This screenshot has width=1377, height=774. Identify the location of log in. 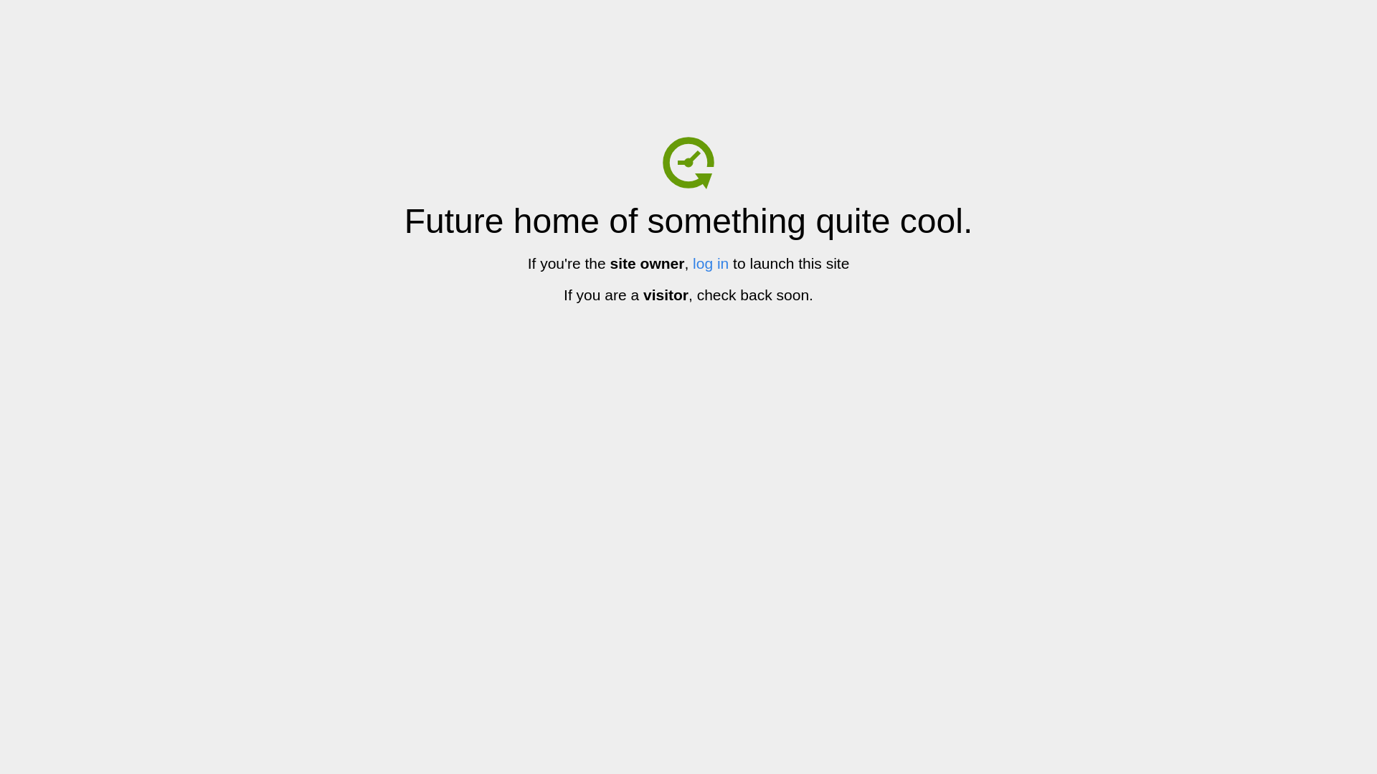
(711, 264).